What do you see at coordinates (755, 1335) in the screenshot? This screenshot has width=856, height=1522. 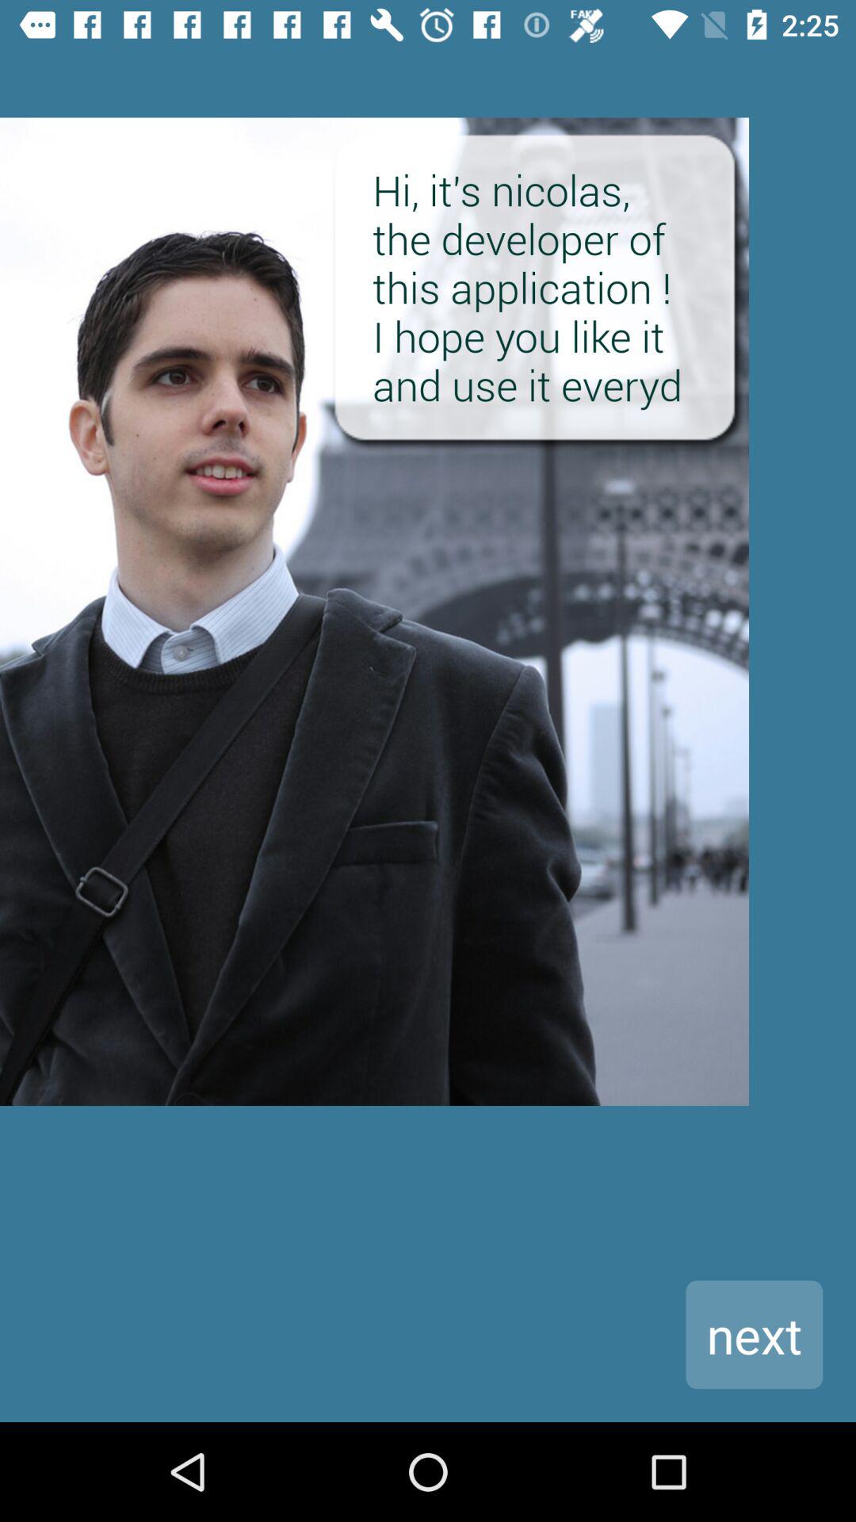 I see `open icon at the bottom right corner` at bounding box center [755, 1335].